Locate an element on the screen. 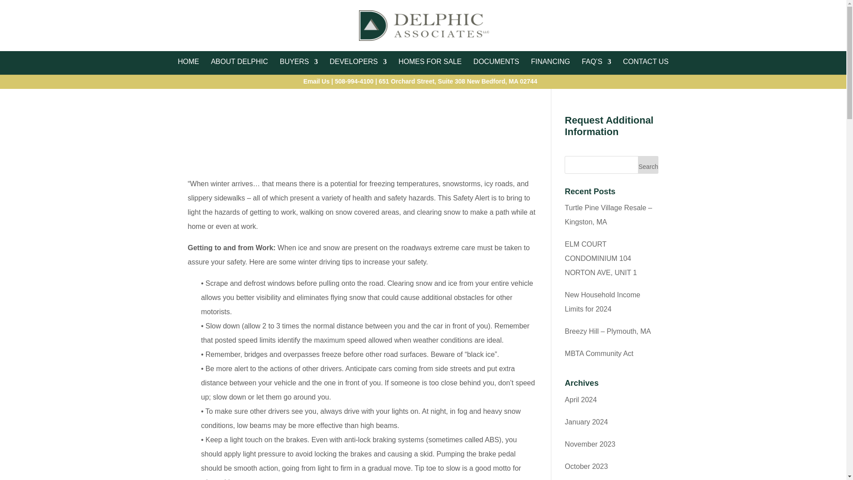  Email Us is located at coordinates (316, 81).